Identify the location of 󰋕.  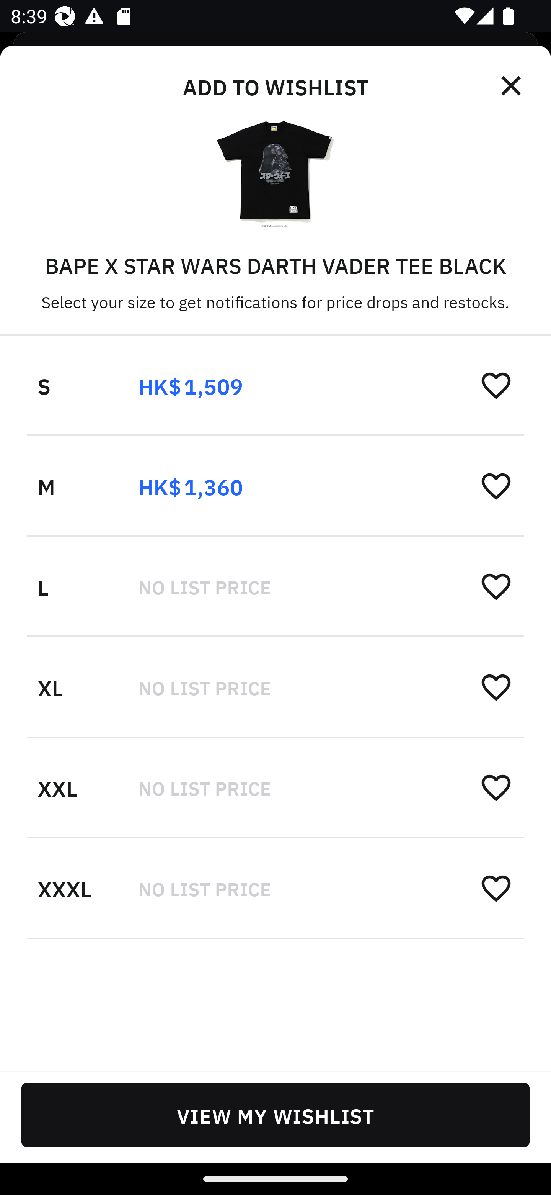
(496, 888).